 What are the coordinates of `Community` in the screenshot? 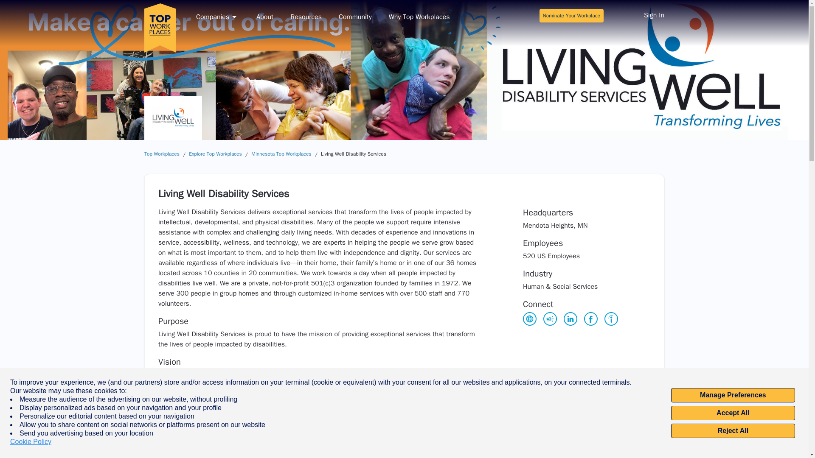 It's located at (355, 17).